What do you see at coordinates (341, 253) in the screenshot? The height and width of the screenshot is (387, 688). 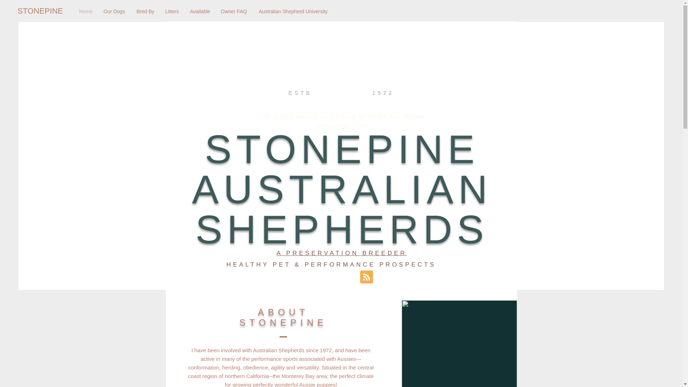 I see `A PRESERVATION BREEDER` at bounding box center [341, 253].